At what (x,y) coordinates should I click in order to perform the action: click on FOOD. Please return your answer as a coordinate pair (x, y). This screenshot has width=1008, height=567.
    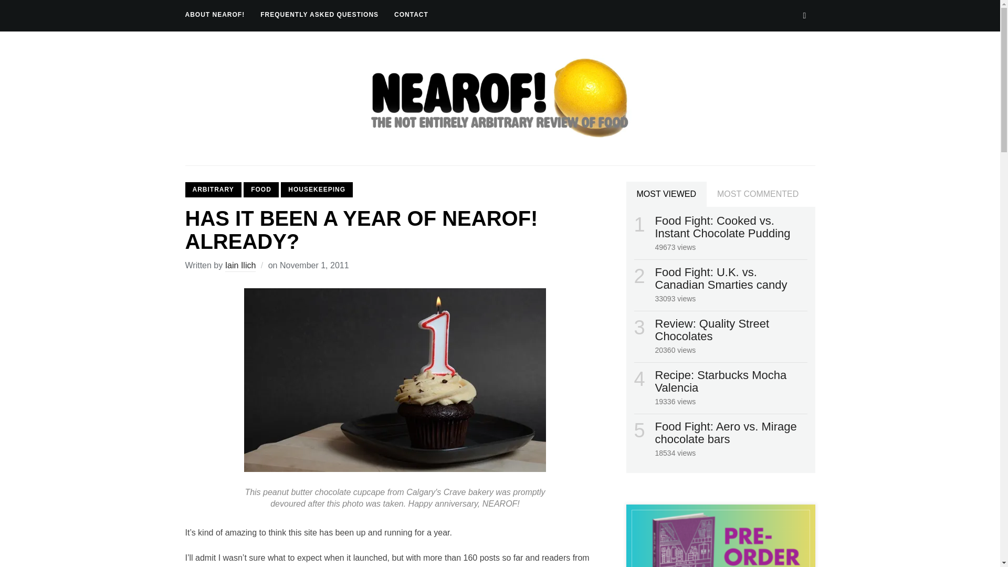
    Looking at the image, I should click on (261, 189).